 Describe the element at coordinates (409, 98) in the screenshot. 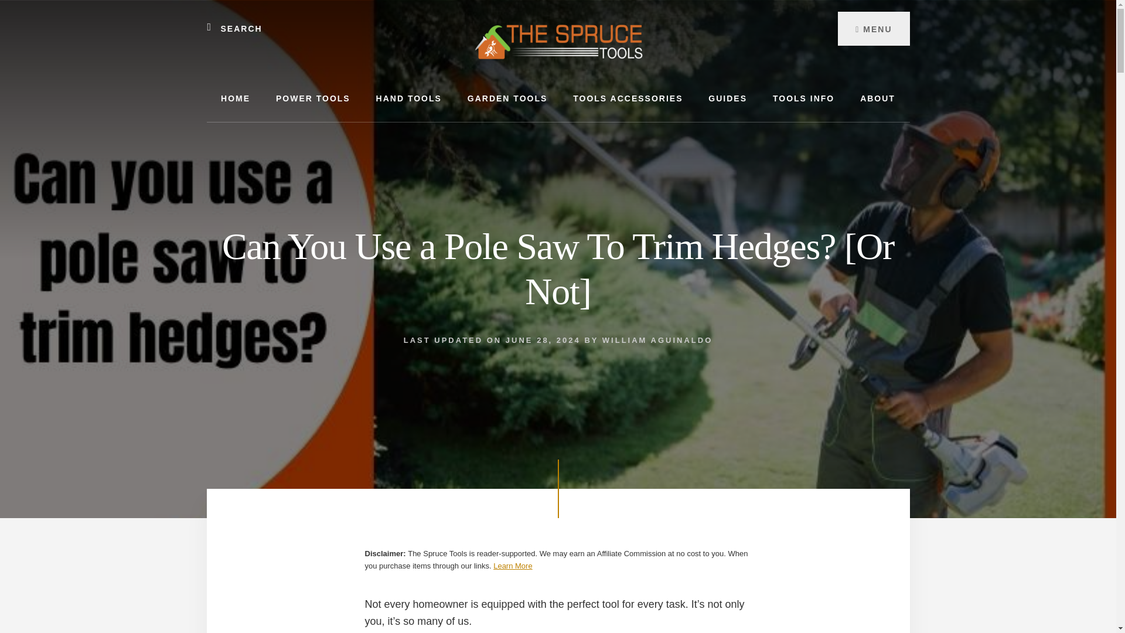

I see `HAND TOOLS` at that location.